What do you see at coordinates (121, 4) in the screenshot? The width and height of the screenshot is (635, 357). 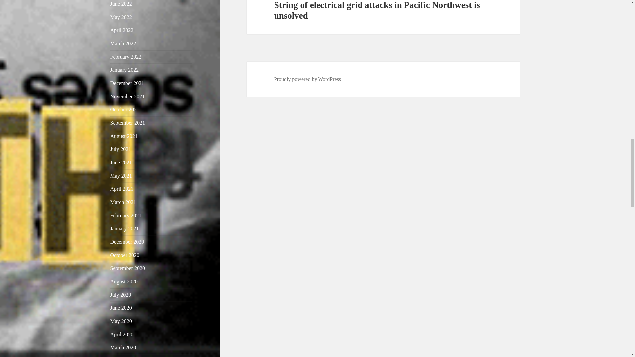 I see `June 2022` at bounding box center [121, 4].